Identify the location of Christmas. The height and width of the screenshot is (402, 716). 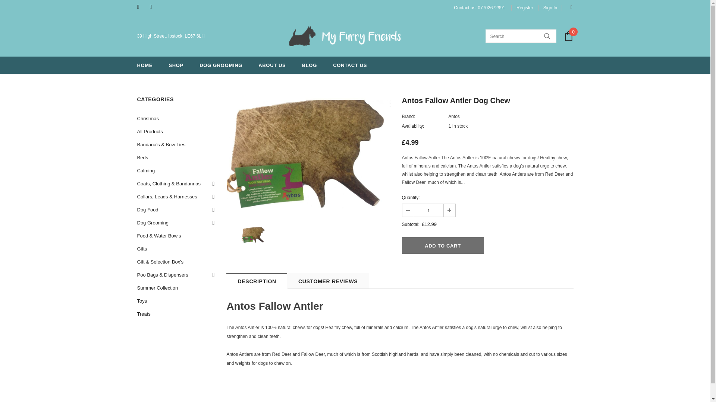
(148, 118).